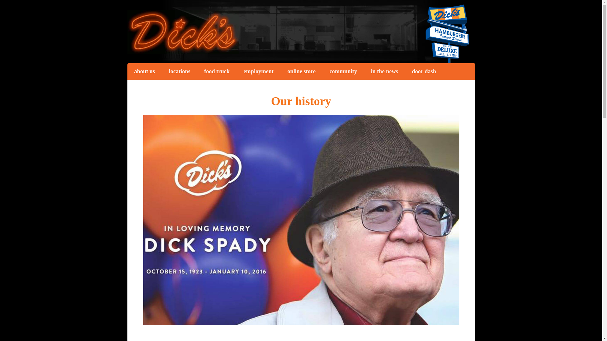  Describe the element at coordinates (316, 65) in the screenshot. I see `Skip to content` at that location.